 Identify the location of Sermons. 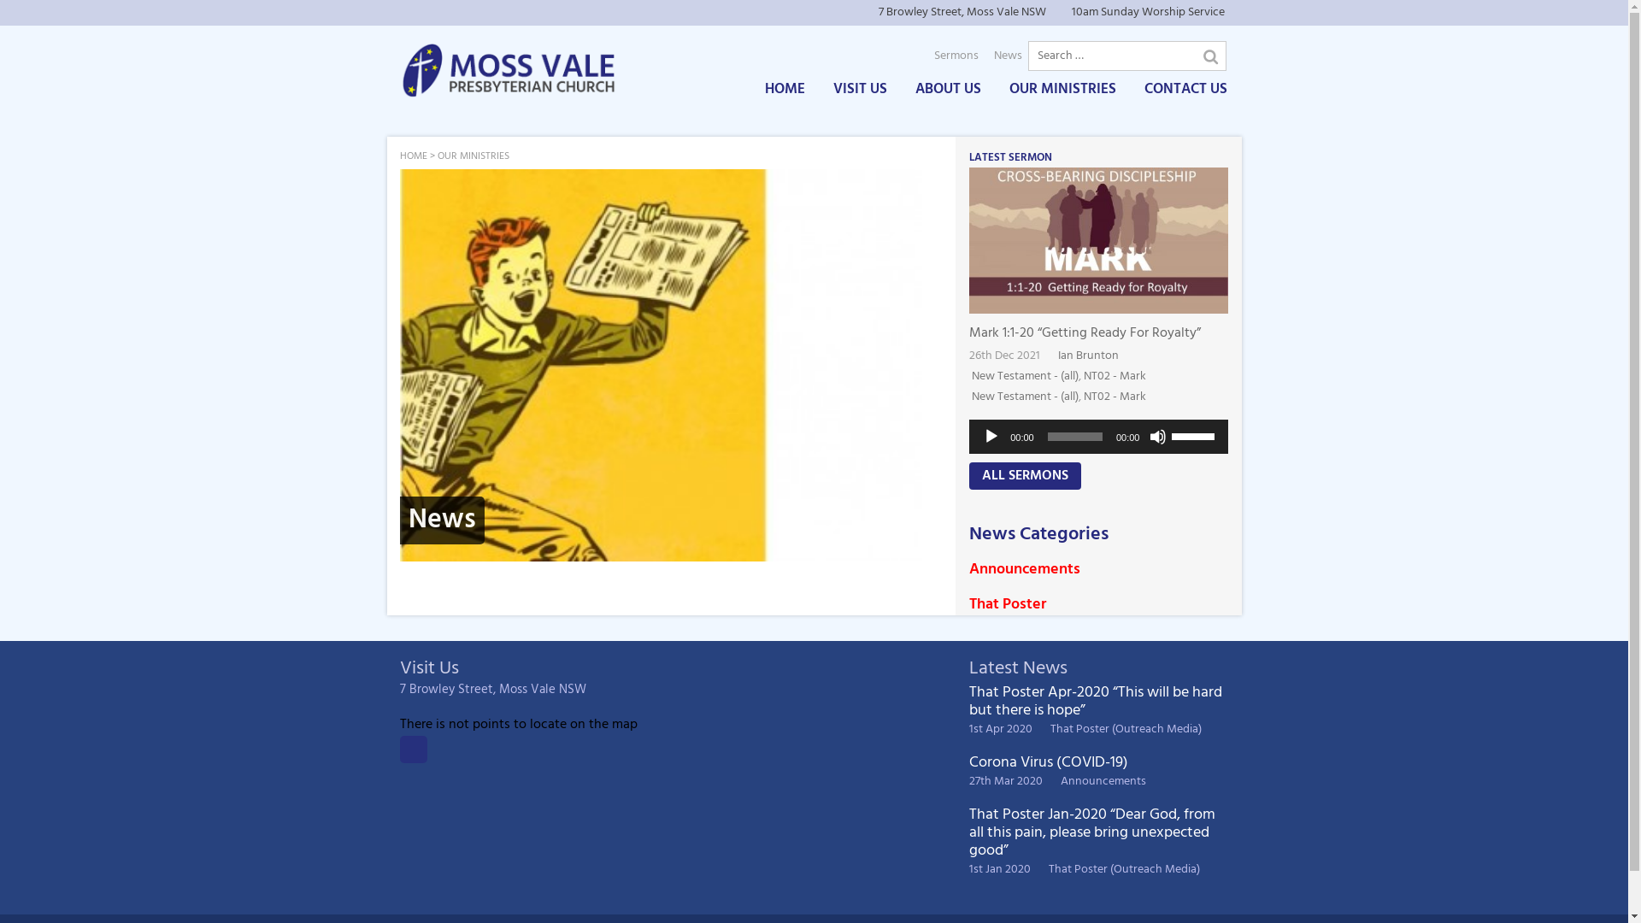
(956, 56).